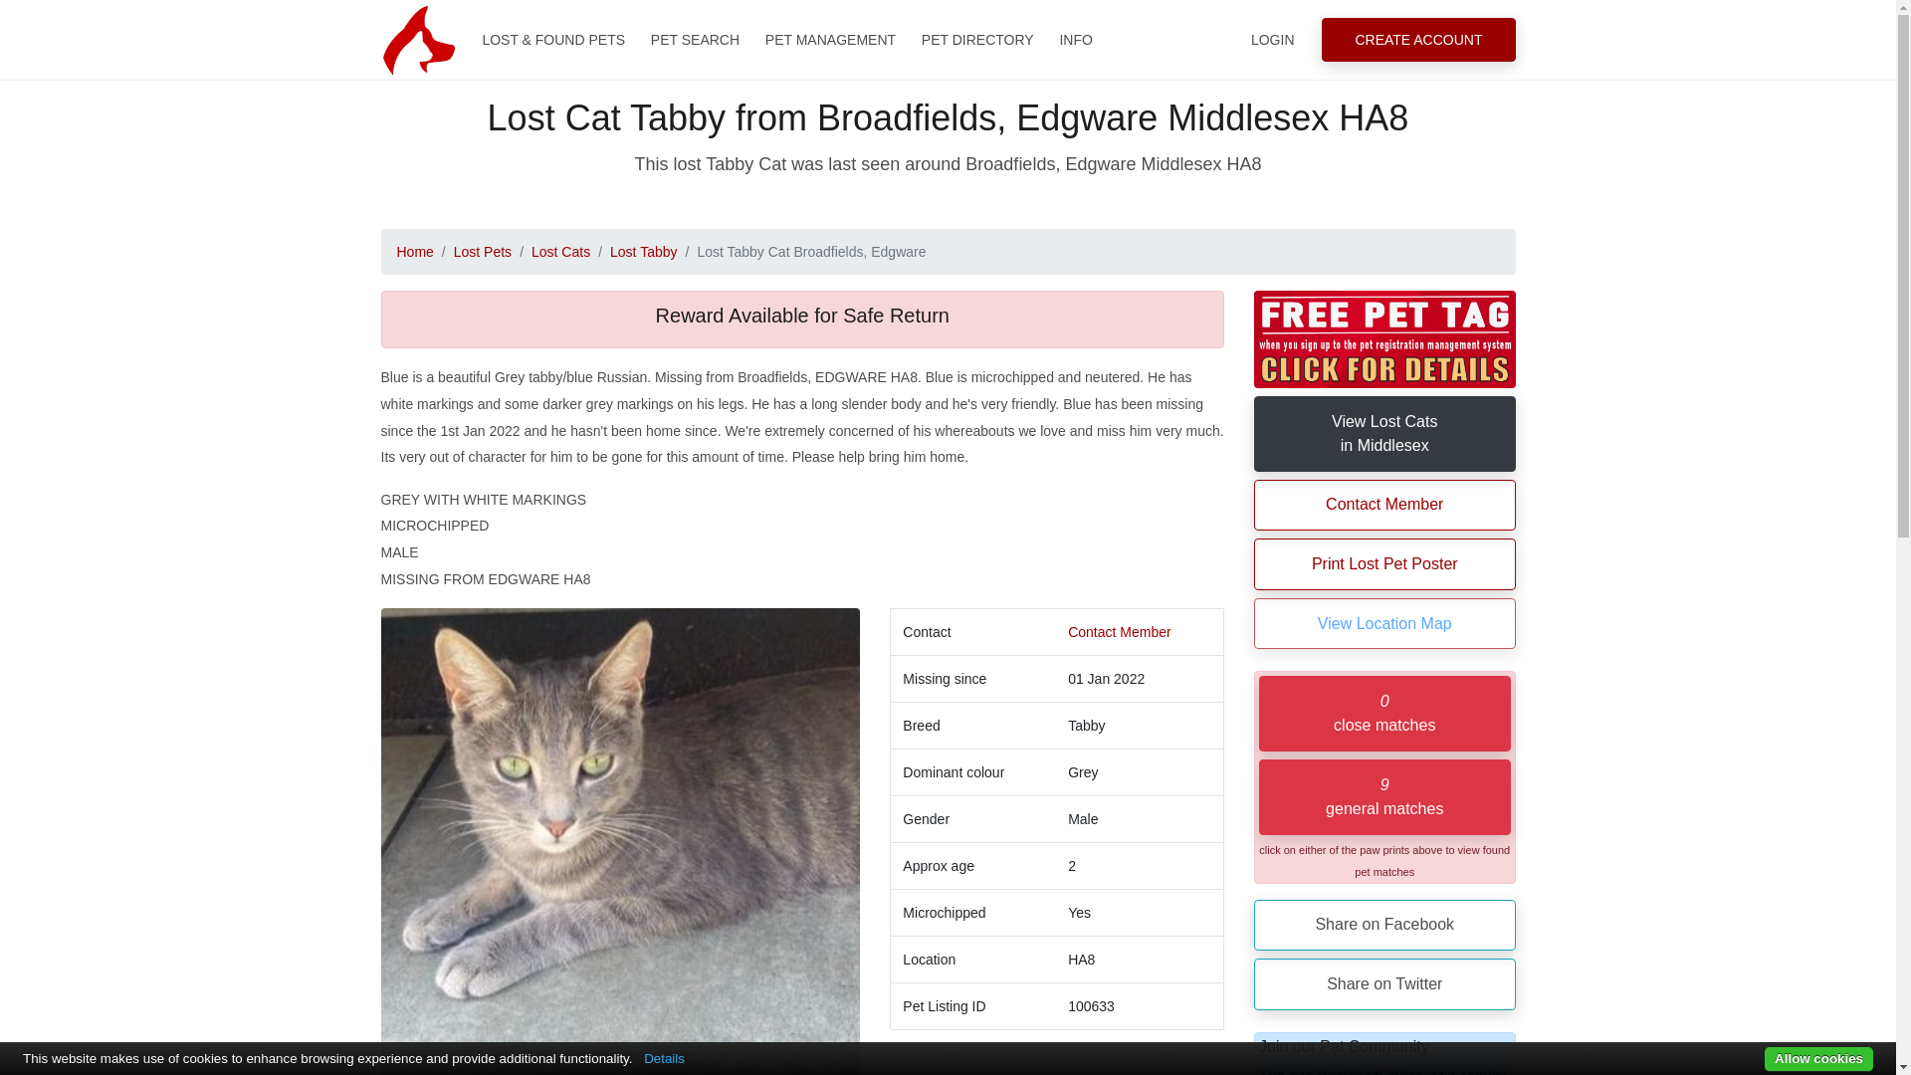  Describe the element at coordinates (1383, 925) in the screenshot. I see `share on FaceBook` at that location.